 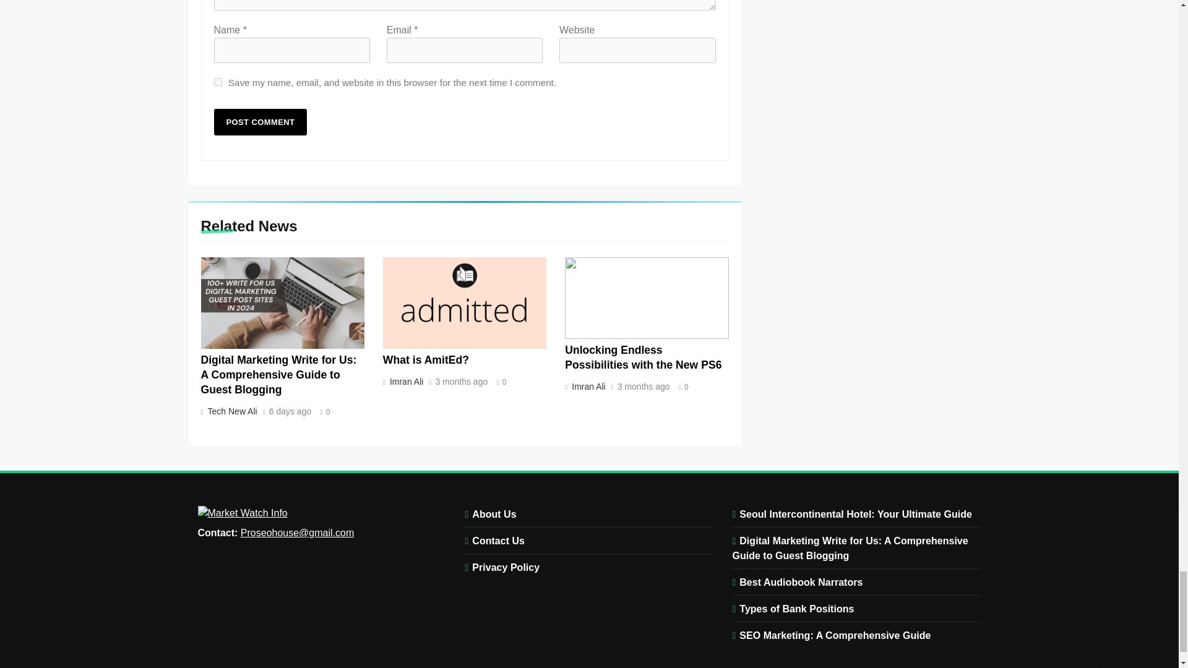 What do you see at coordinates (260, 122) in the screenshot?
I see `Post Comment` at bounding box center [260, 122].